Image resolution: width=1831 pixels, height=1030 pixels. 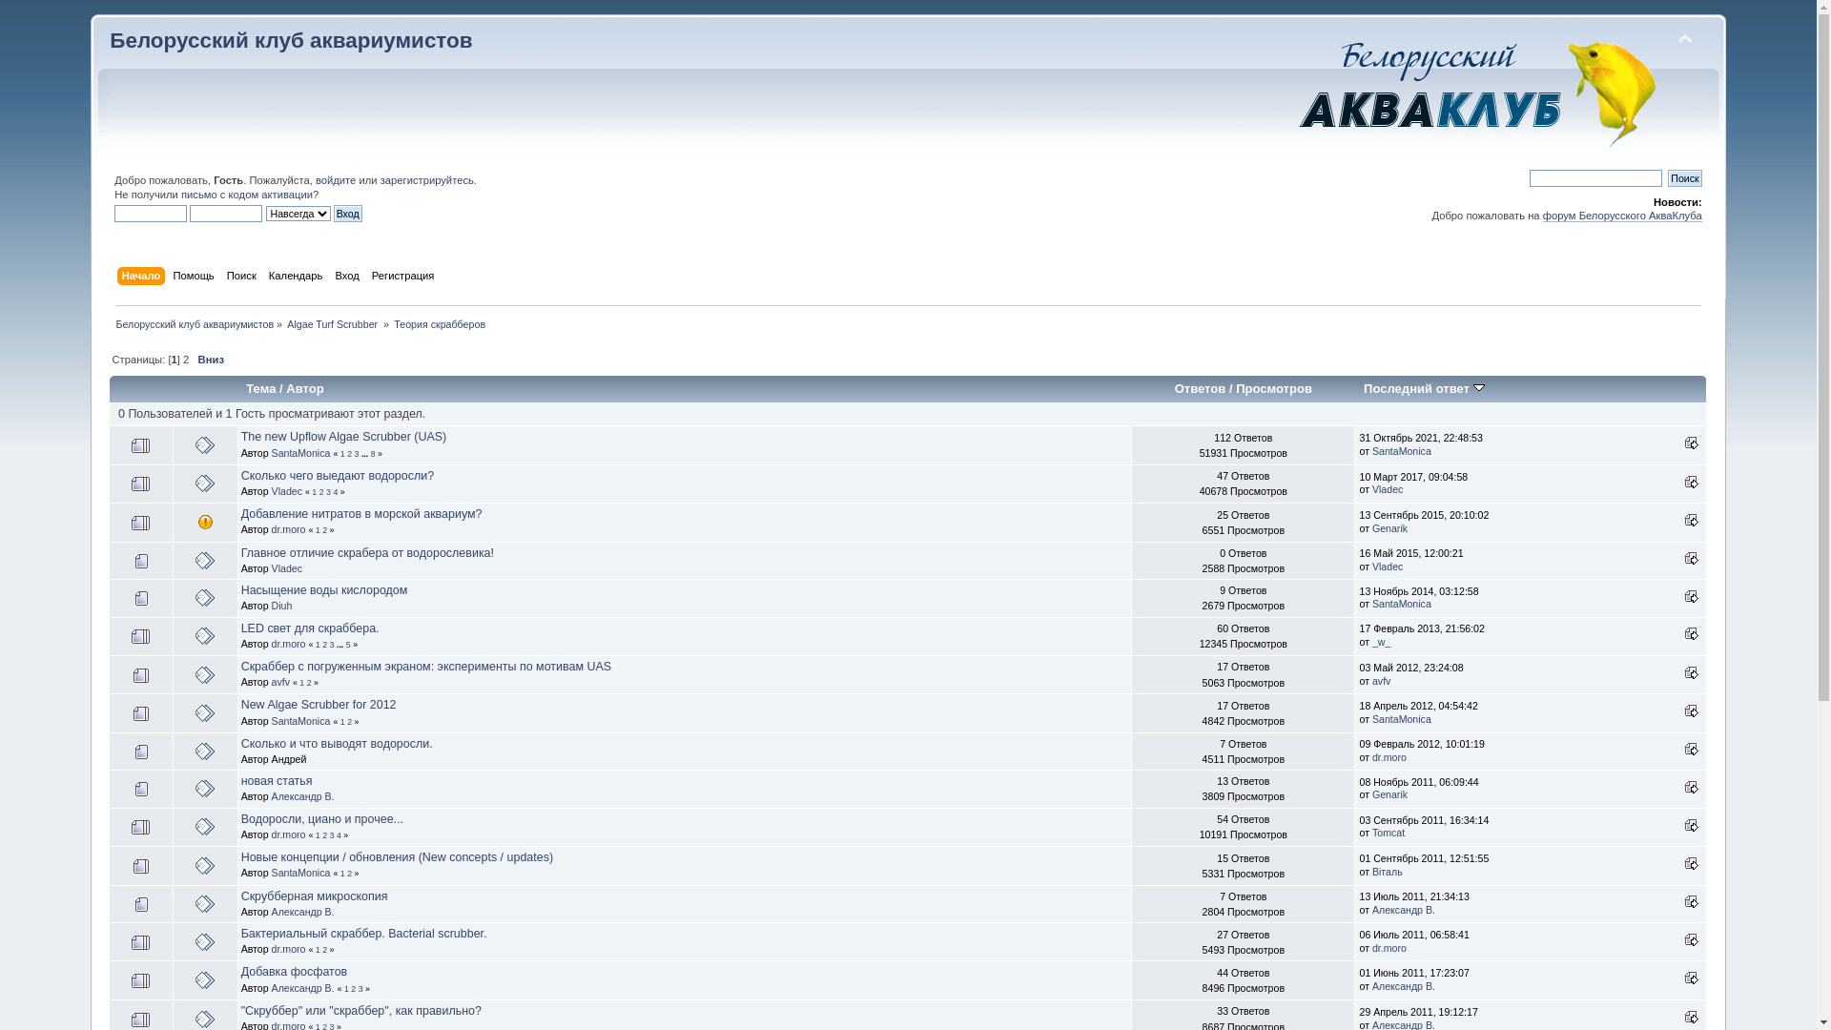 I want to click on 1, so click(x=319, y=835).